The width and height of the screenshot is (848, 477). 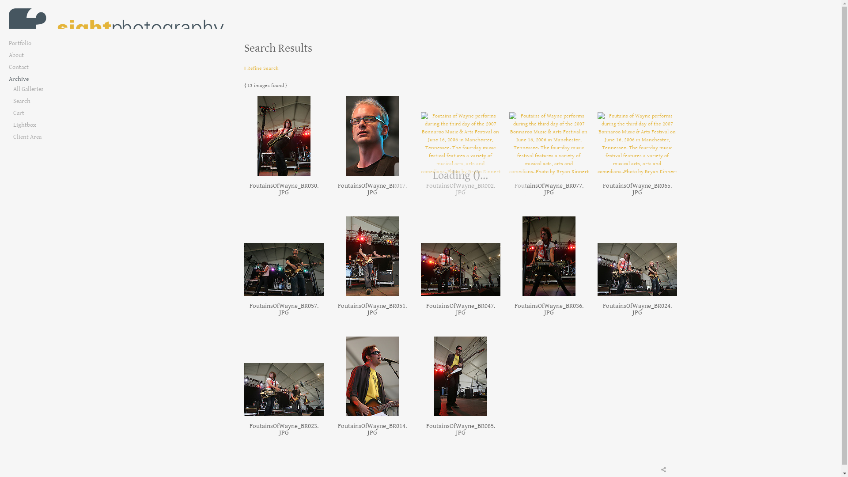 What do you see at coordinates (46, 113) in the screenshot?
I see `Cart` at bounding box center [46, 113].